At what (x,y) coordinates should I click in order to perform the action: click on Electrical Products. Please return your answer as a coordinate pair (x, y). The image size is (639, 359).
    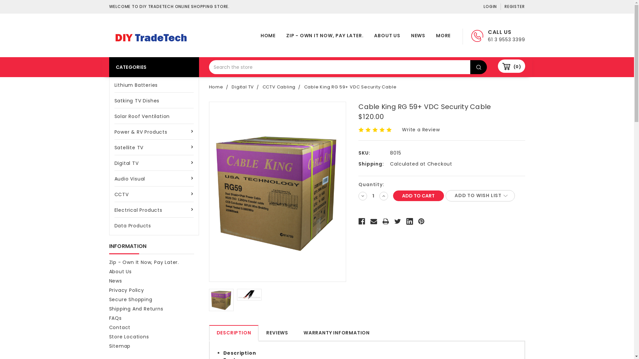
    Looking at the image, I should click on (154, 210).